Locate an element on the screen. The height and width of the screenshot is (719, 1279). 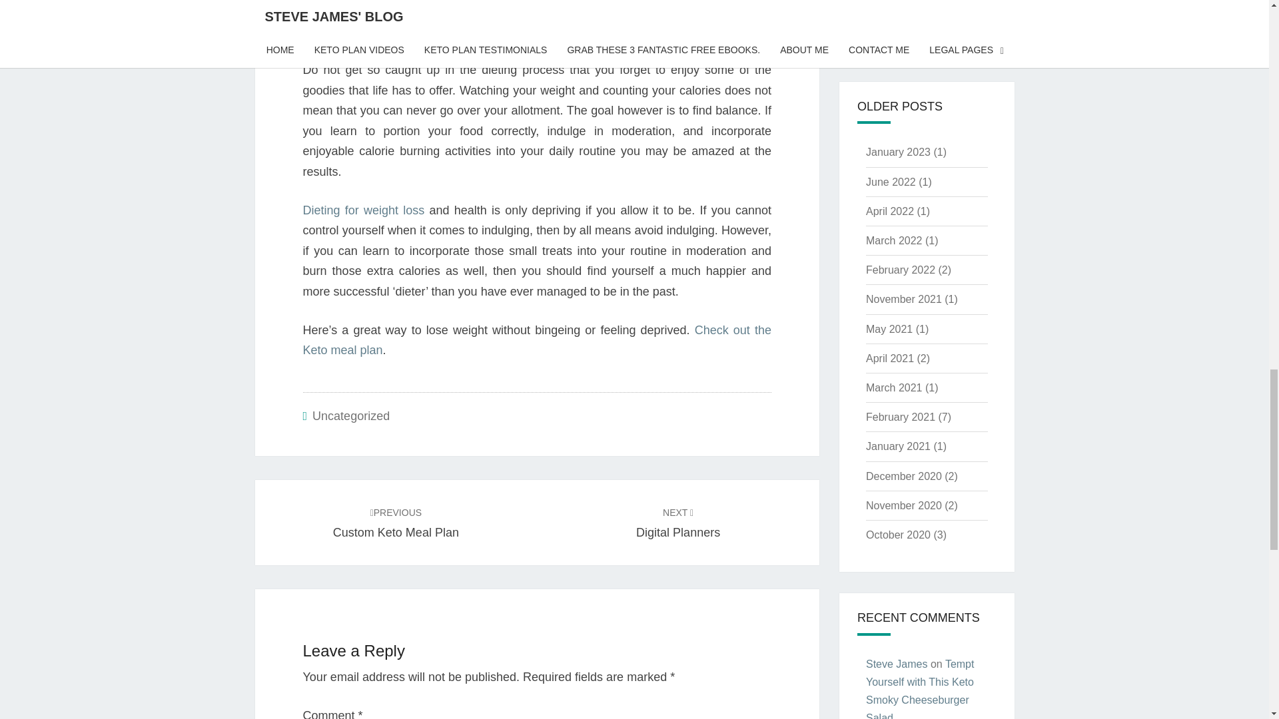
Dieting for weight loss is located at coordinates (363, 210).